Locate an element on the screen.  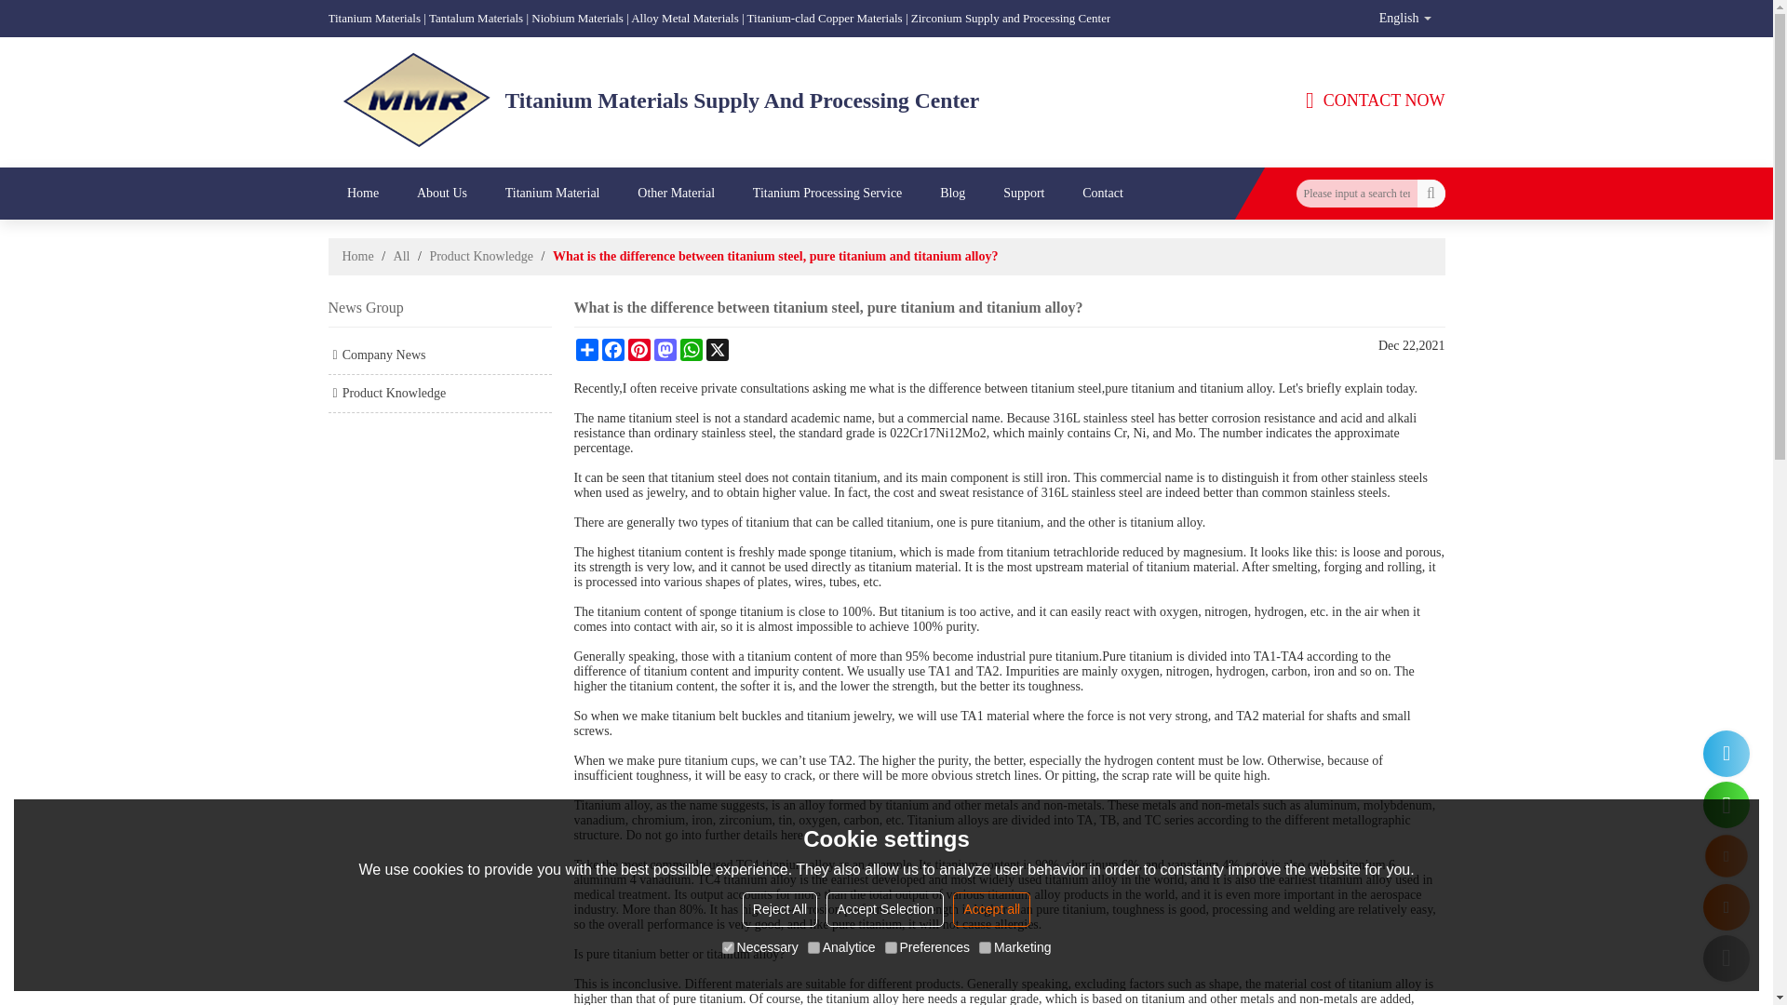
Titanium Material is located at coordinates (553, 194).